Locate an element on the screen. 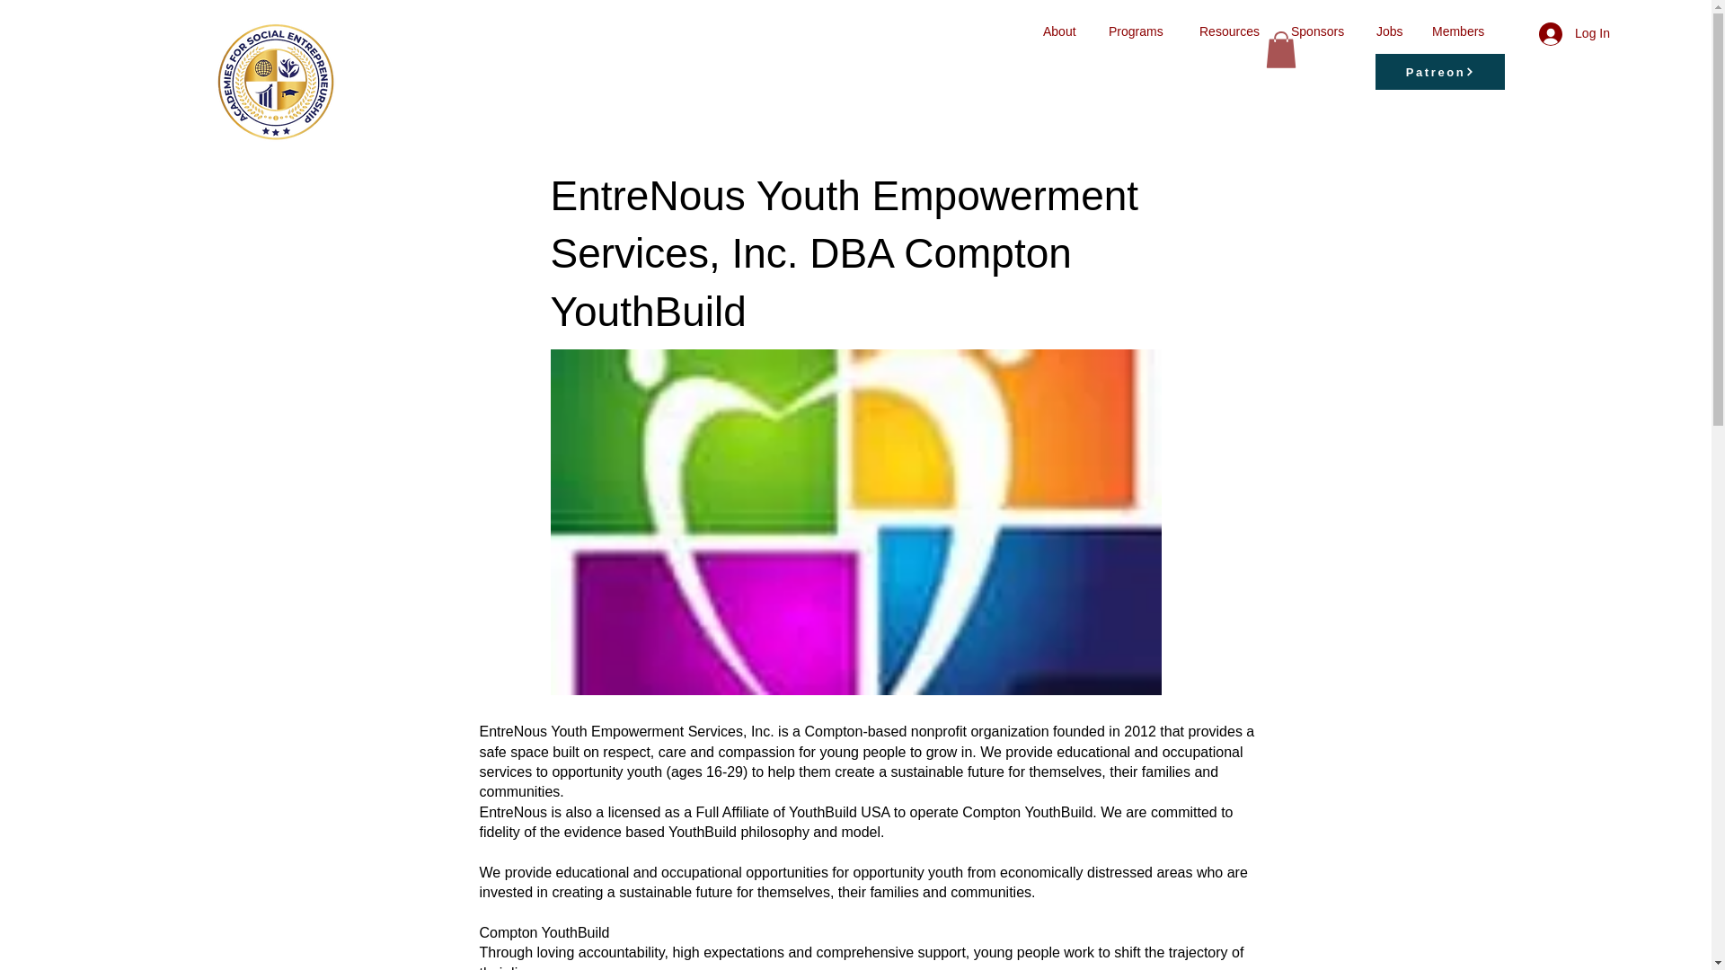  Sponsors is located at coordinates (1320, 31).